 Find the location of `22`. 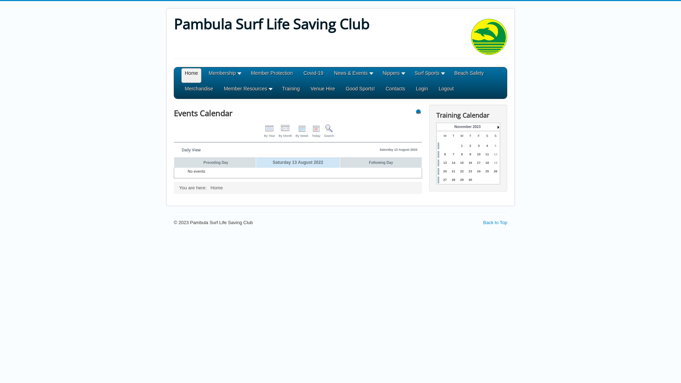

22 is located at coordinates (462, 171).